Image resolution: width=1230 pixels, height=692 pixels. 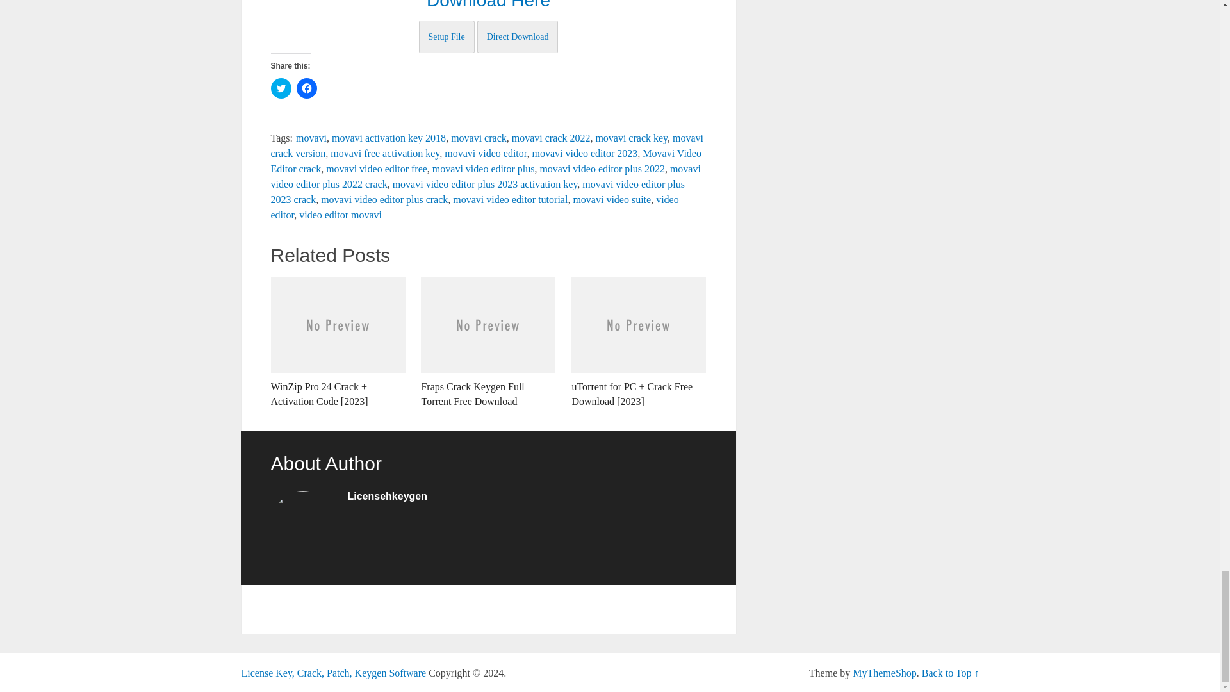 I want to click on Click to share on Facebook, so click(x=306, y=88).